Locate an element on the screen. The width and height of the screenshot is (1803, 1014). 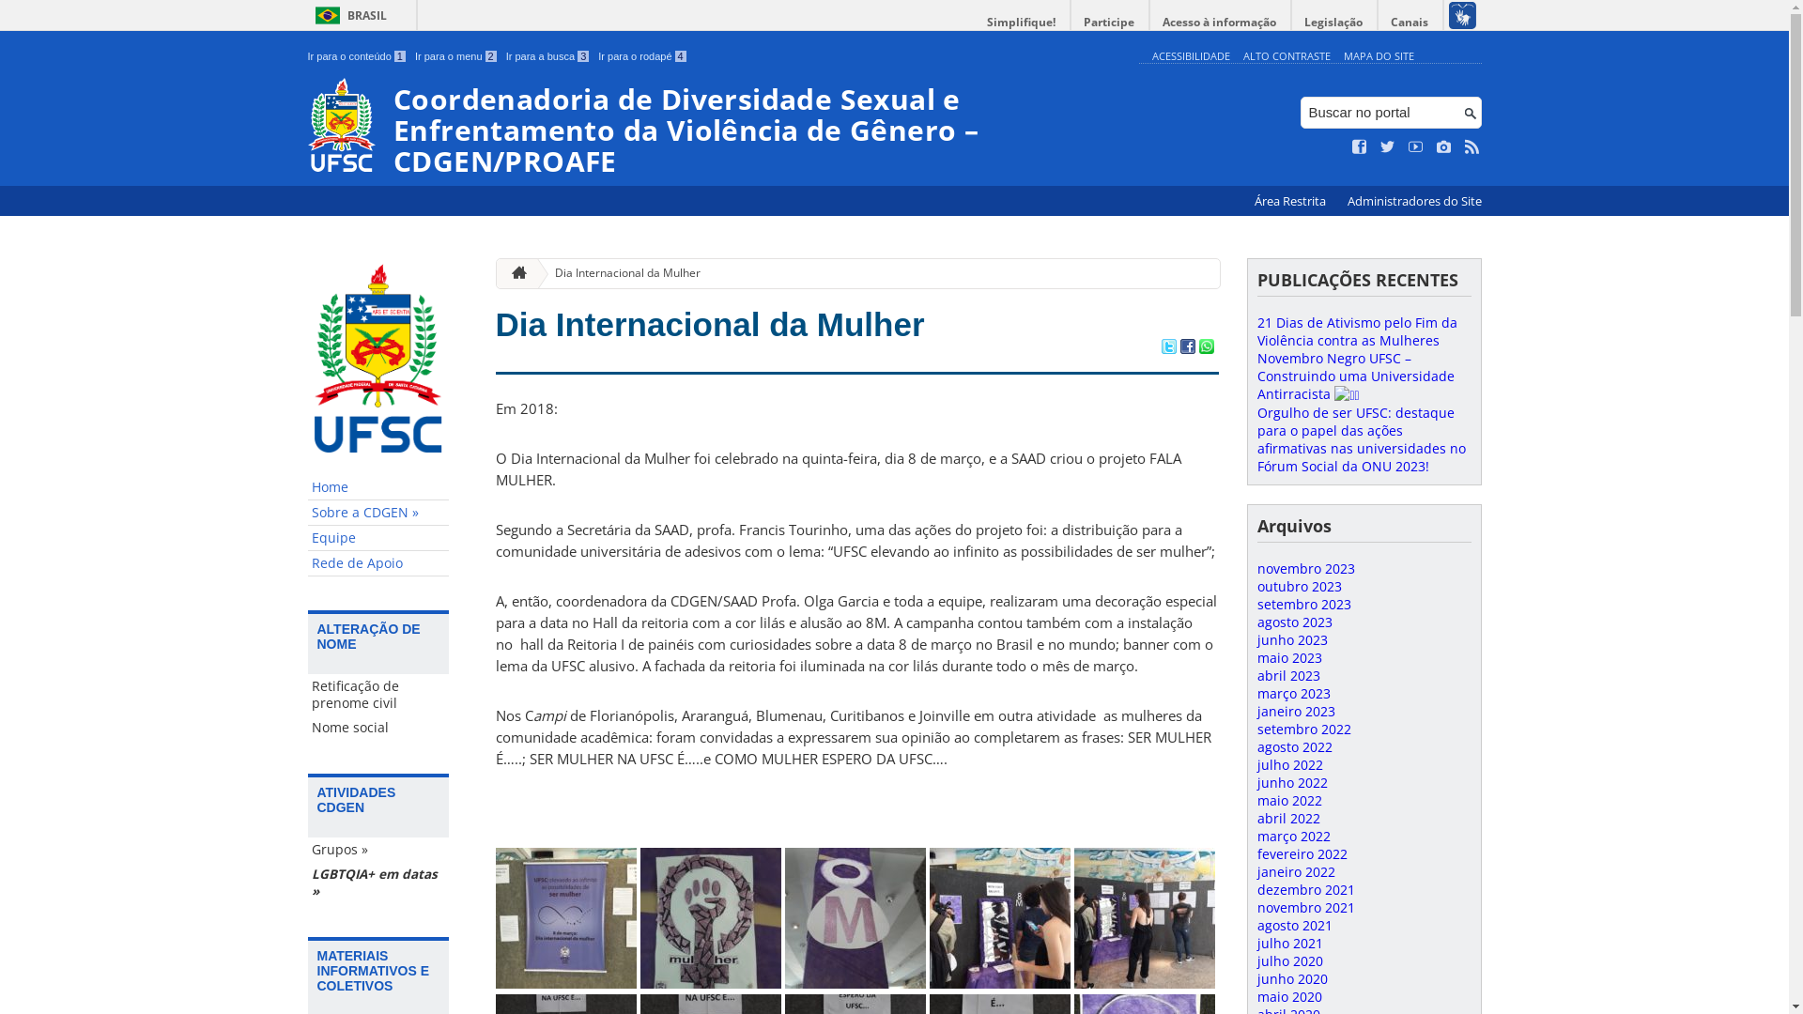
maio 2023 is located at coordinates (1288, 657).